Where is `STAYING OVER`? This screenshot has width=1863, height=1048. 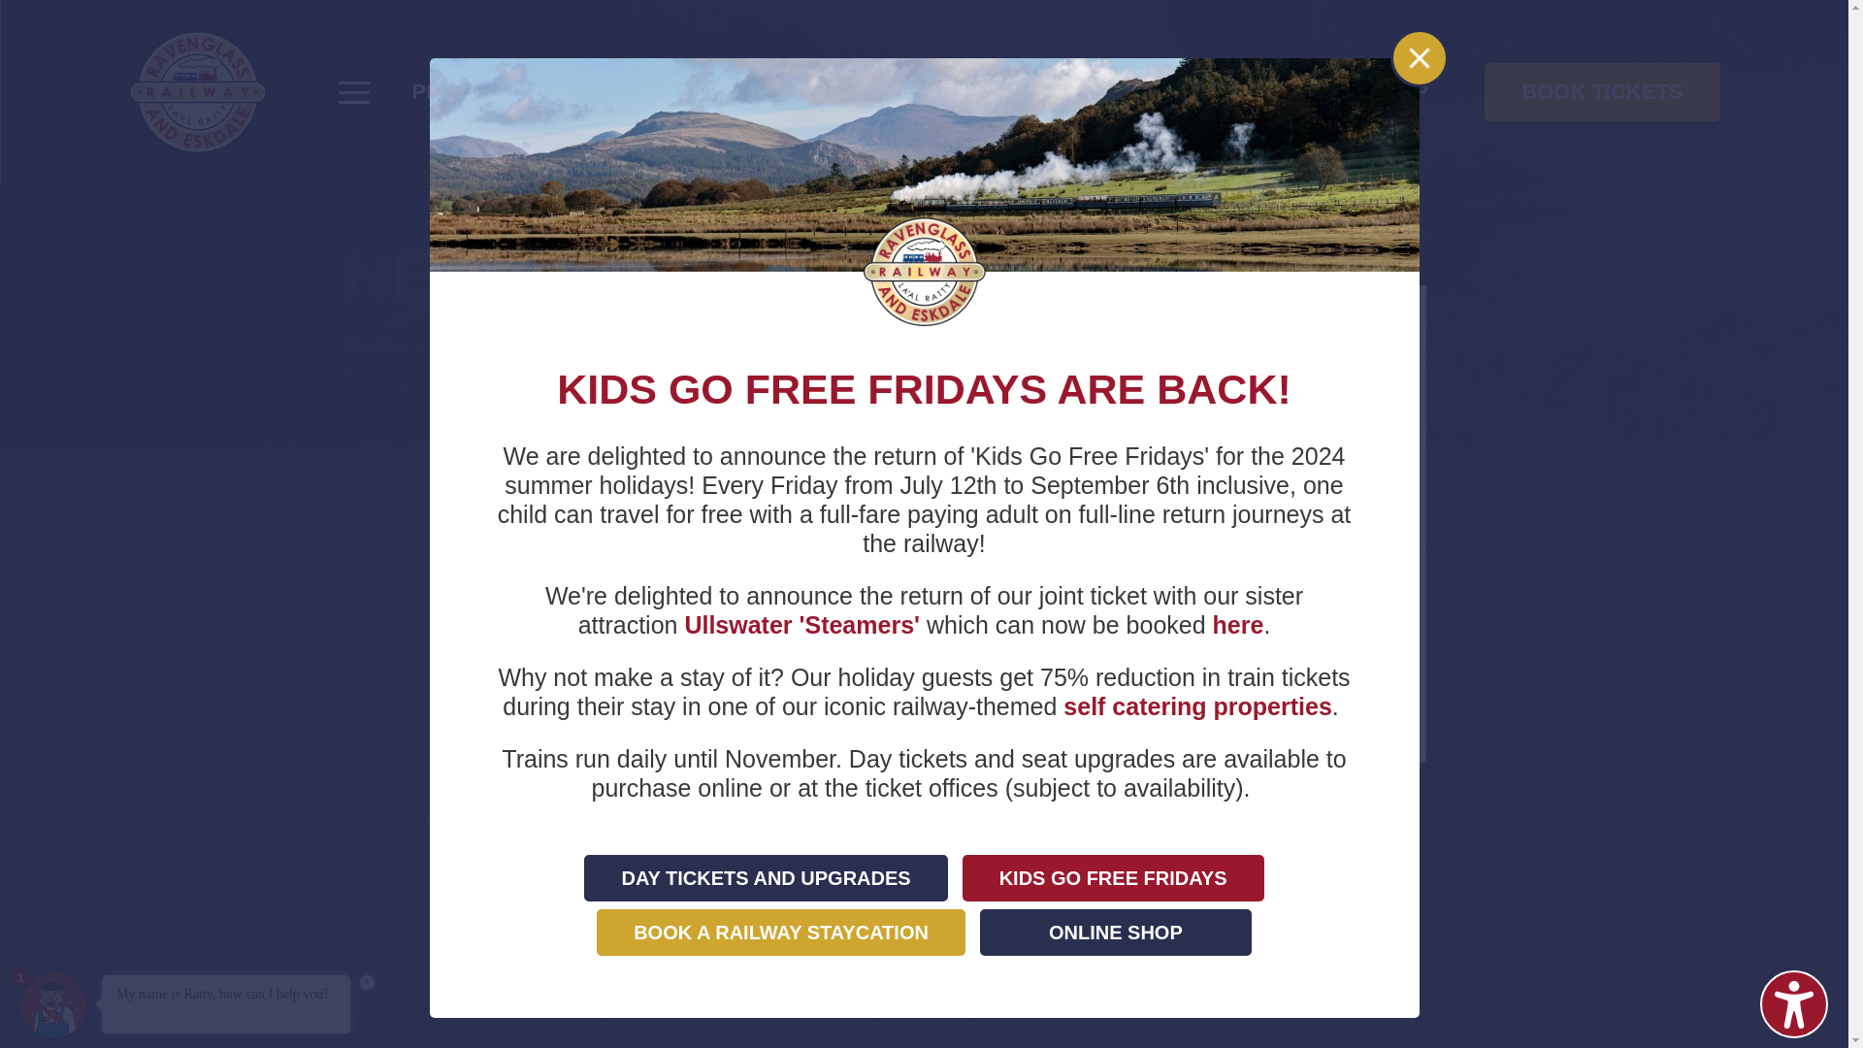
STAYING OVER is located at coordinates (997, 91).